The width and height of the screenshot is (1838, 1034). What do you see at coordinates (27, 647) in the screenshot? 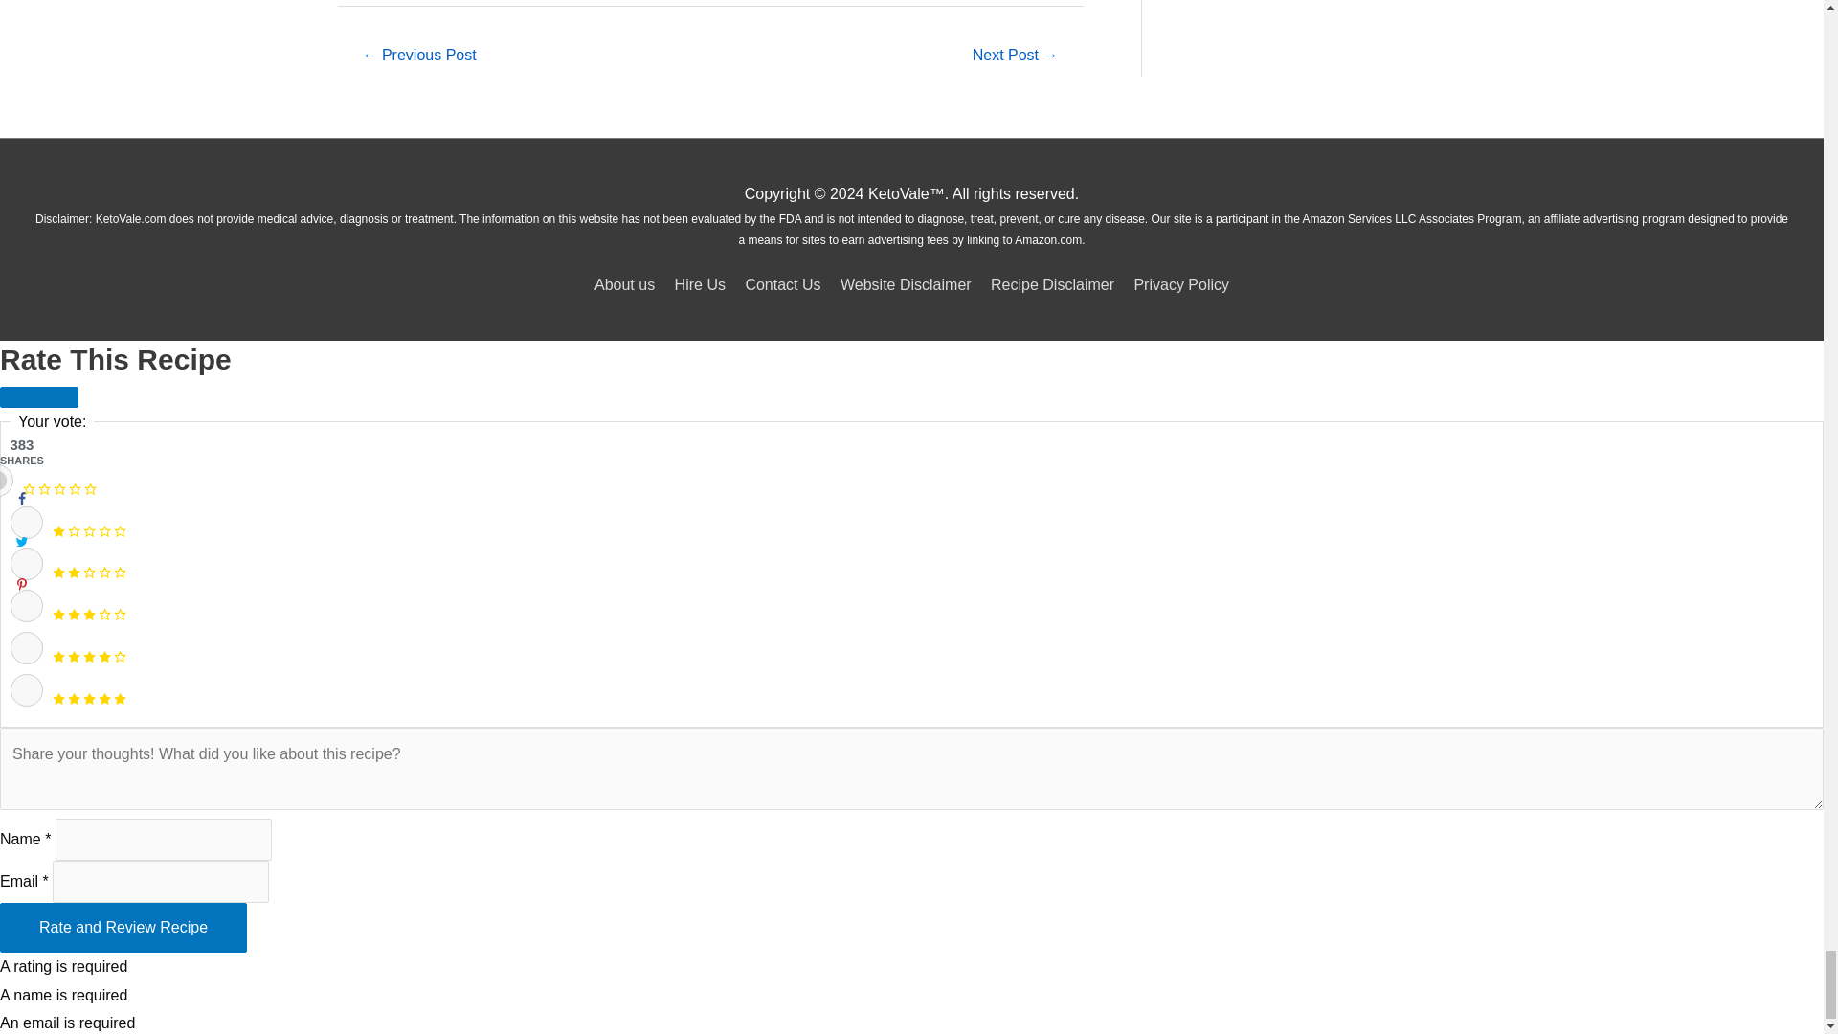
I see `4` at bounding box center [27, 647].